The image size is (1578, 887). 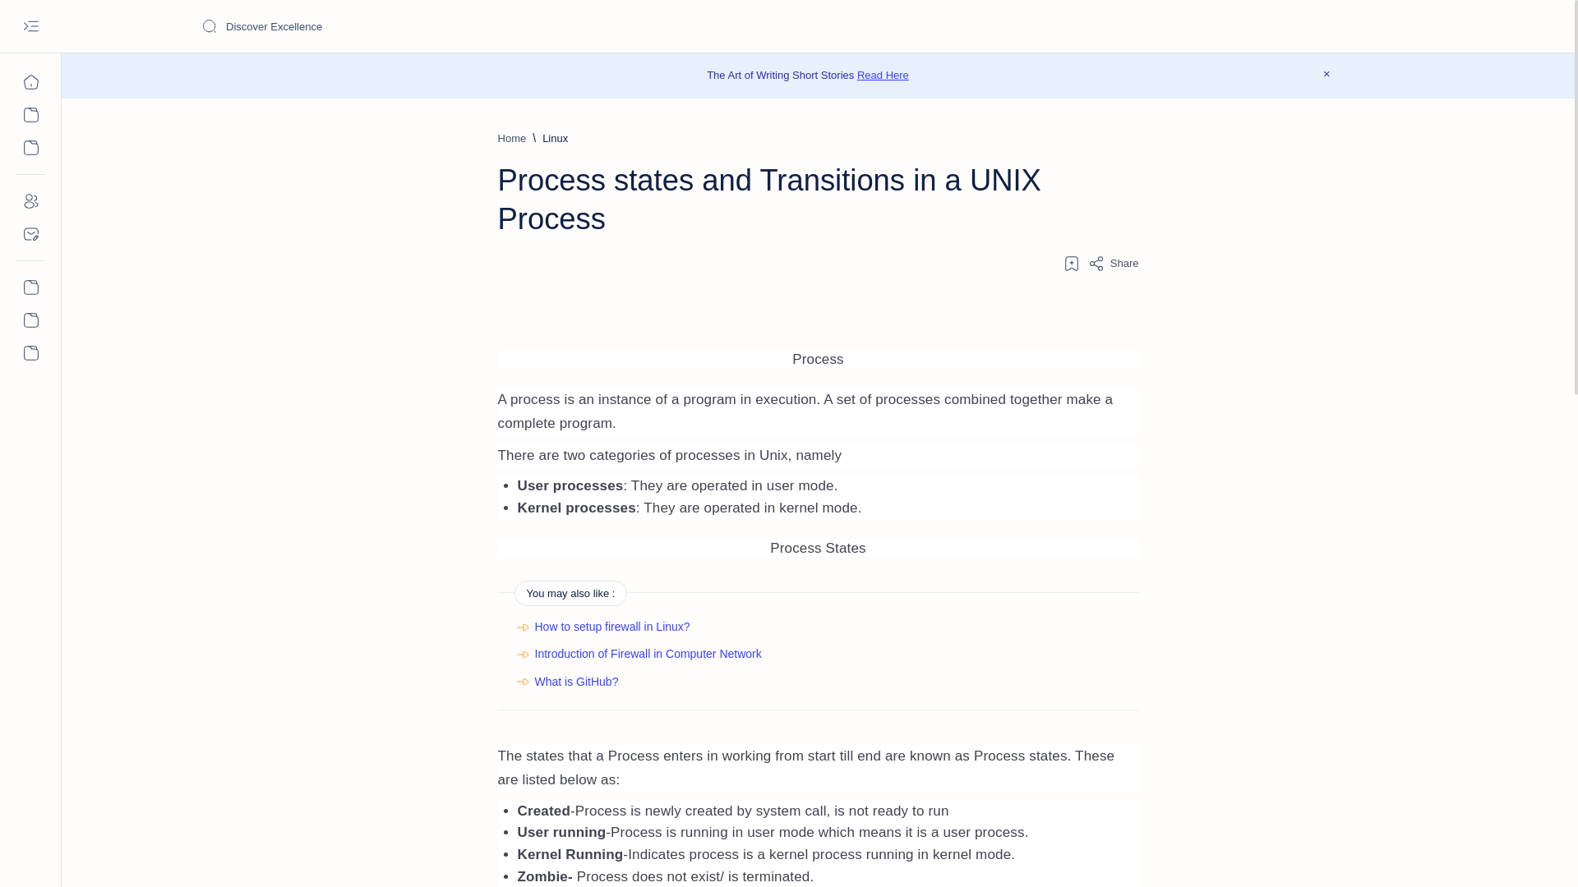 I want to click on What is GitHub?, so click(x=576, y=682).